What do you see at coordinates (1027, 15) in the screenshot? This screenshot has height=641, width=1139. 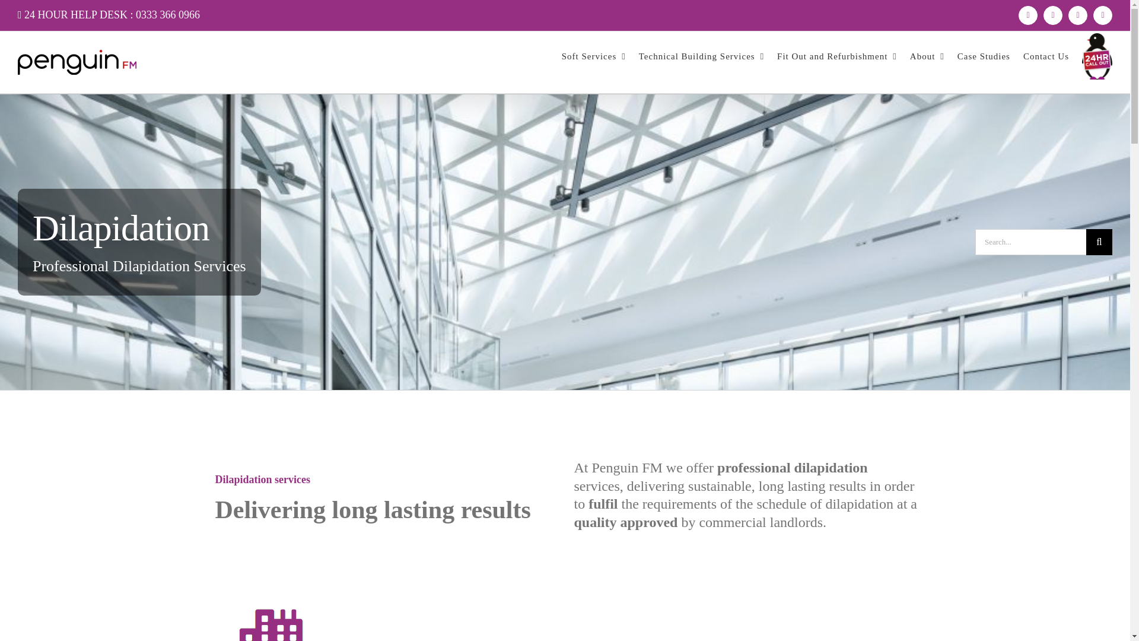 I see `Facebook` at bounding box center [1027, 15].